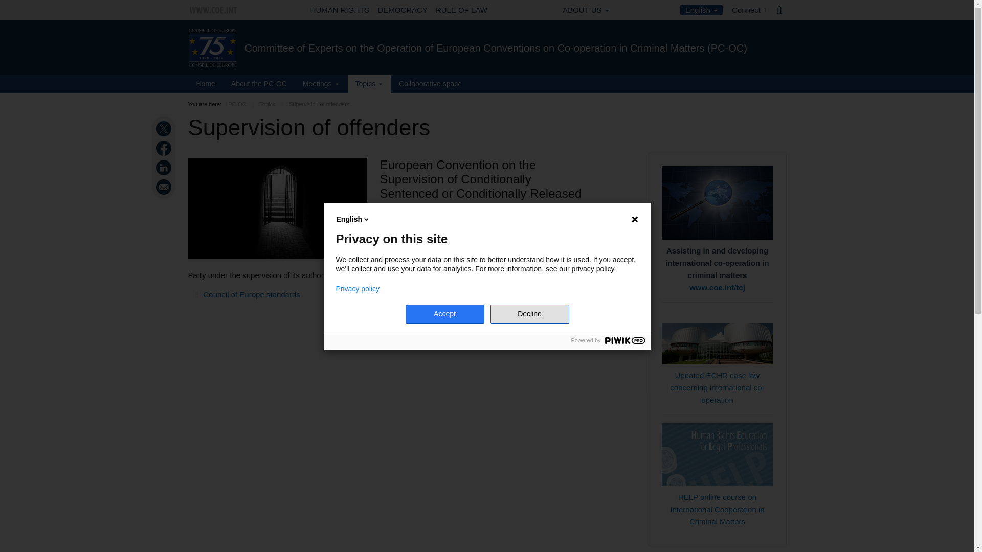  Describe the element at coordinates (749, 10) in the screenshot. I see `Connect` at that location.